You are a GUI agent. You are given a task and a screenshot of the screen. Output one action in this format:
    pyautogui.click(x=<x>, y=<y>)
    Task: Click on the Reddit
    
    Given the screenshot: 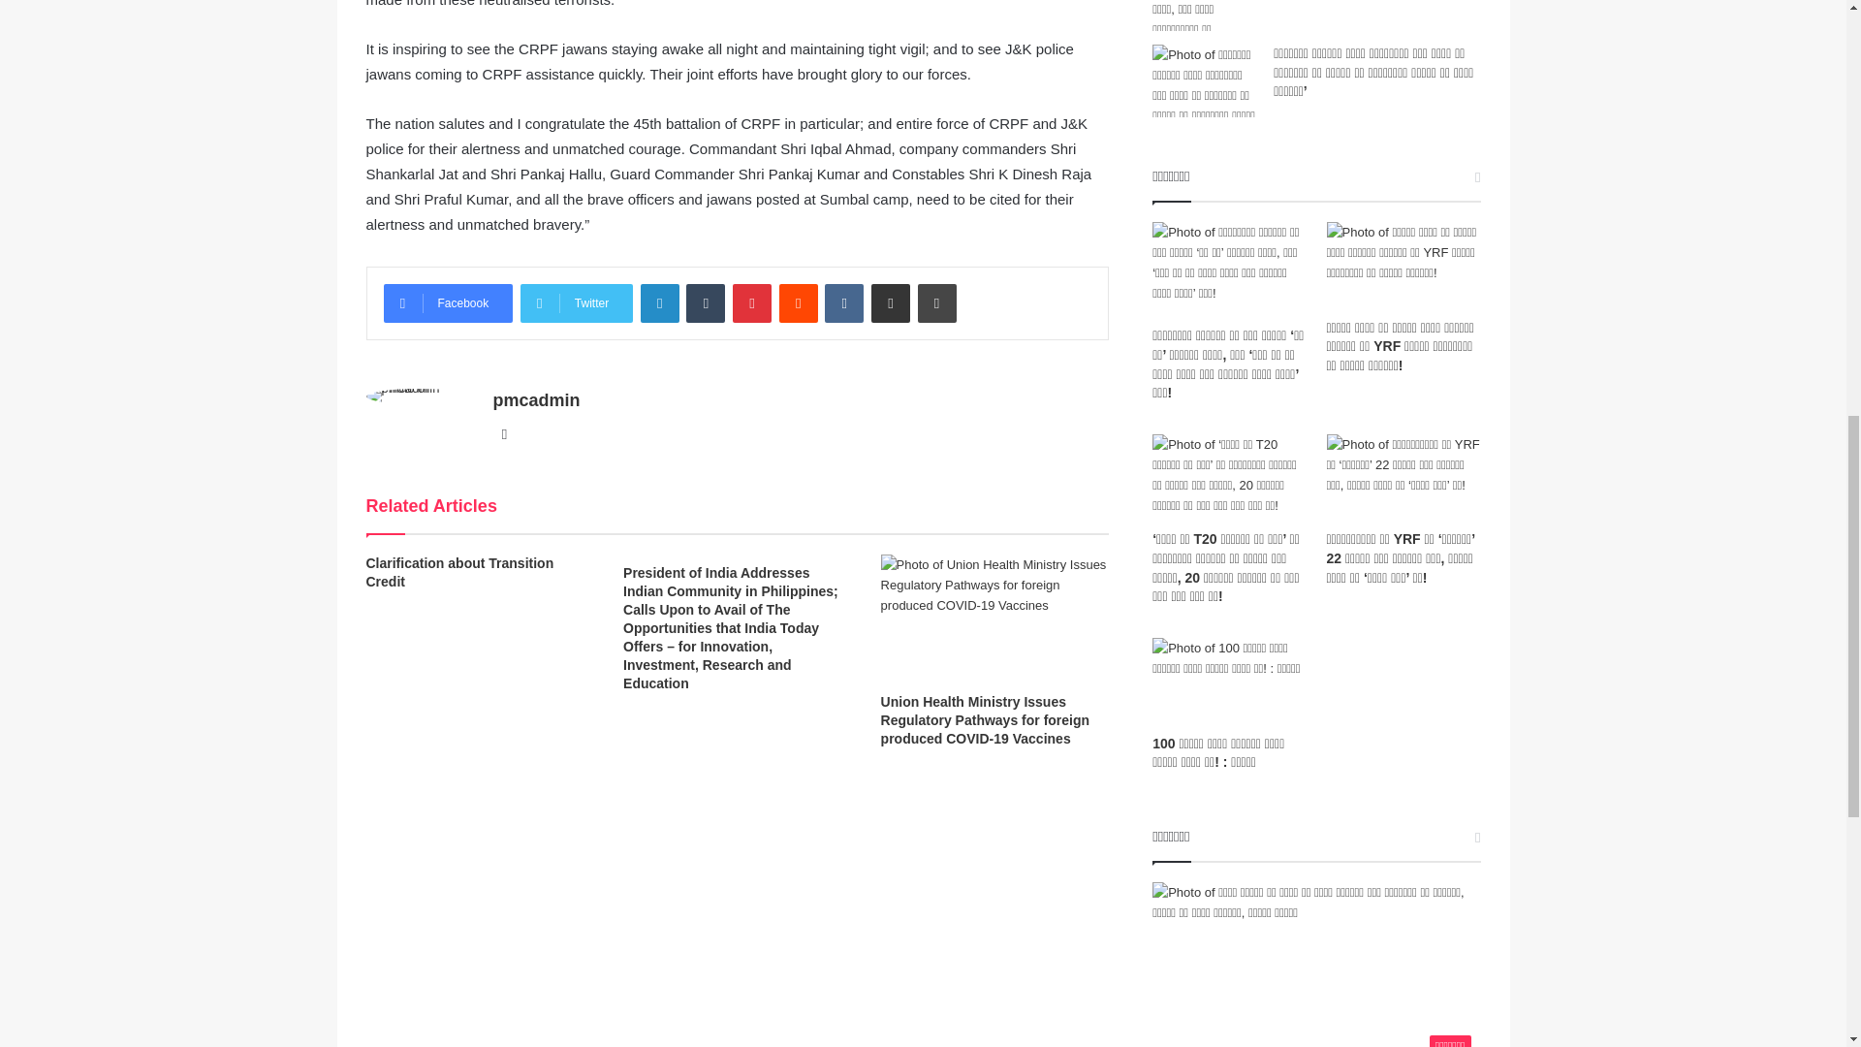 What is the action you would take?
    pyautogui.click(x=799, y=302)
    